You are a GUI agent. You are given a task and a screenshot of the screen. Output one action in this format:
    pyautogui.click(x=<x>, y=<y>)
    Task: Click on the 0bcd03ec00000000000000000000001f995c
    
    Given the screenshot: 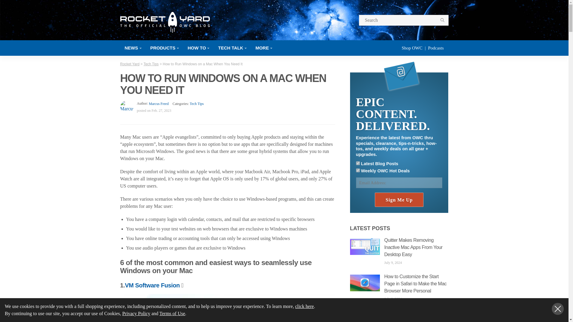 What is the action you would take?
    pyautogui.click(x=358, y=163)
    